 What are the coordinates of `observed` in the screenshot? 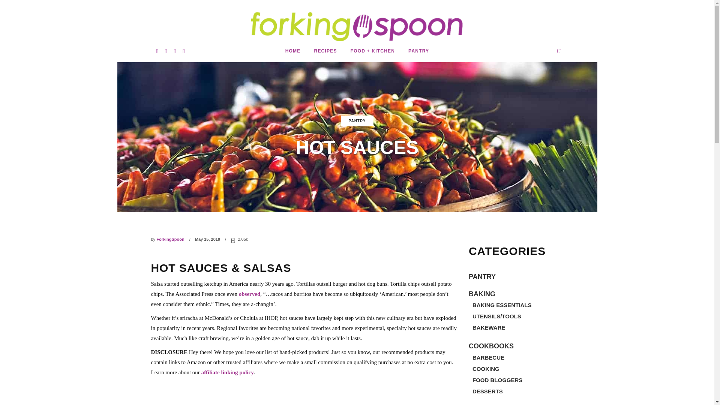 It's located at (250, 294).